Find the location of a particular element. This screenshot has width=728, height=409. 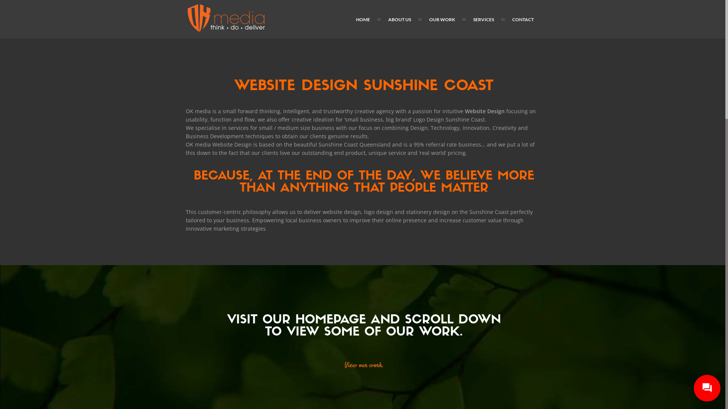

ABOUT US is located at coordinates (400, 20).